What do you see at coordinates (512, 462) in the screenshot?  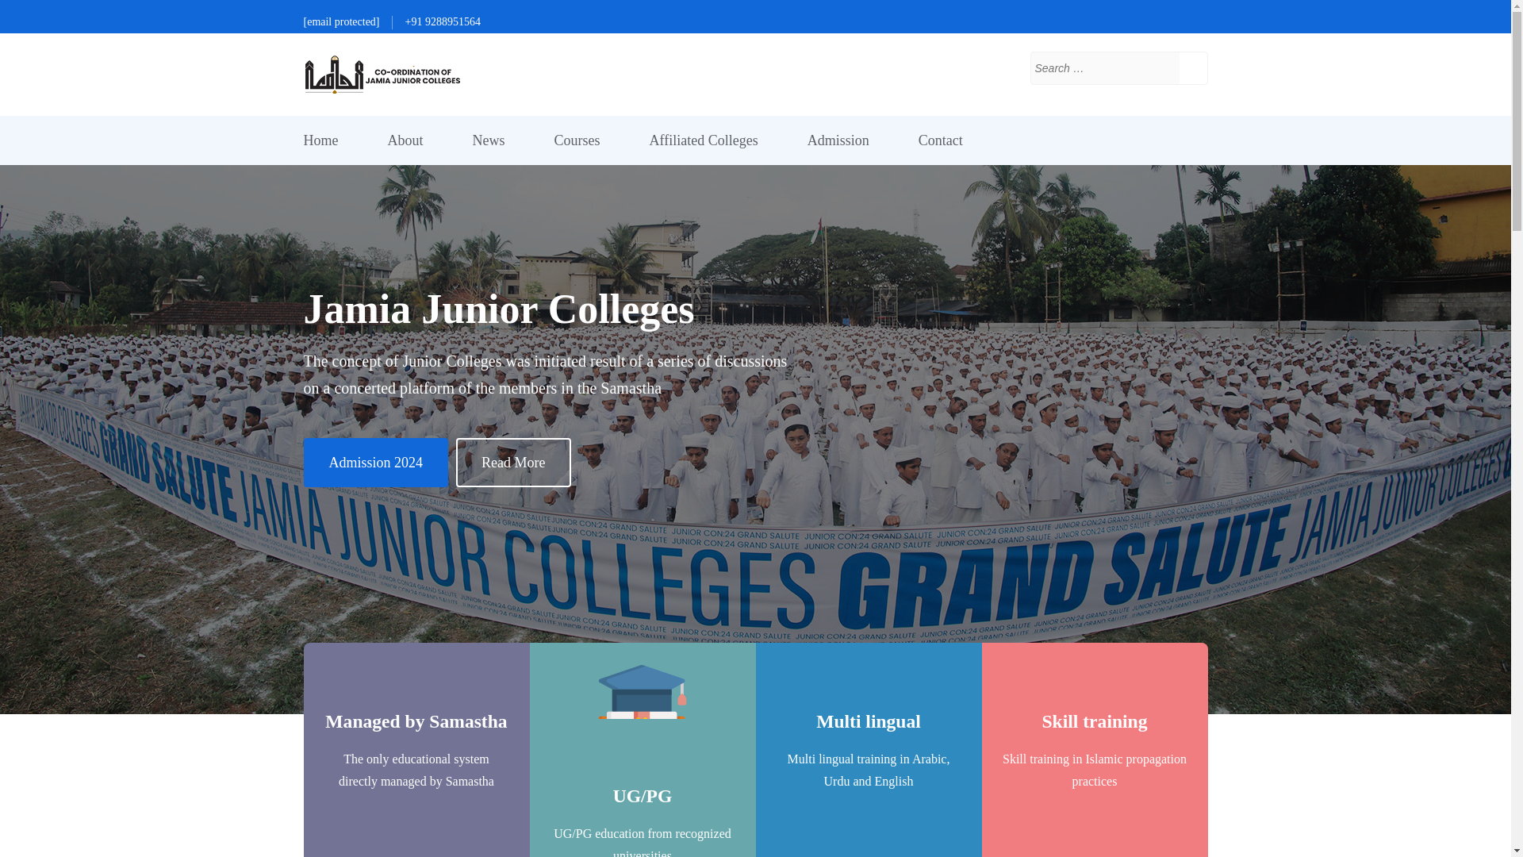 I see `Read More` at bounding box center [512, 462].